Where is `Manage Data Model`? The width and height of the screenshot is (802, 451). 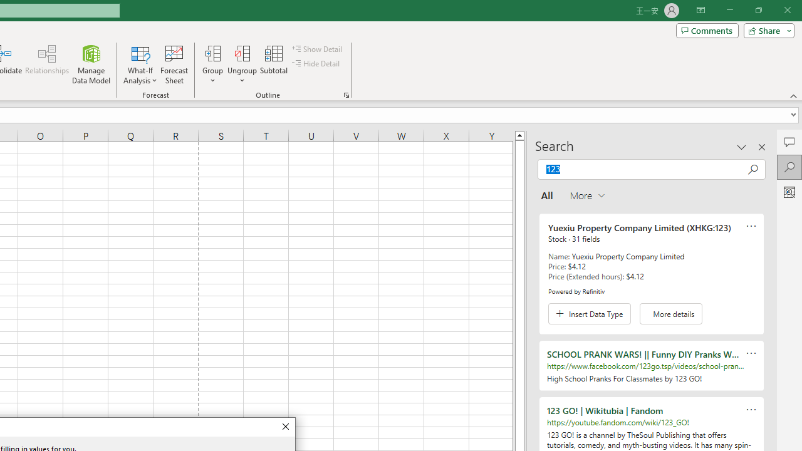 Manage Data Model is located at coordinates (91, 64).